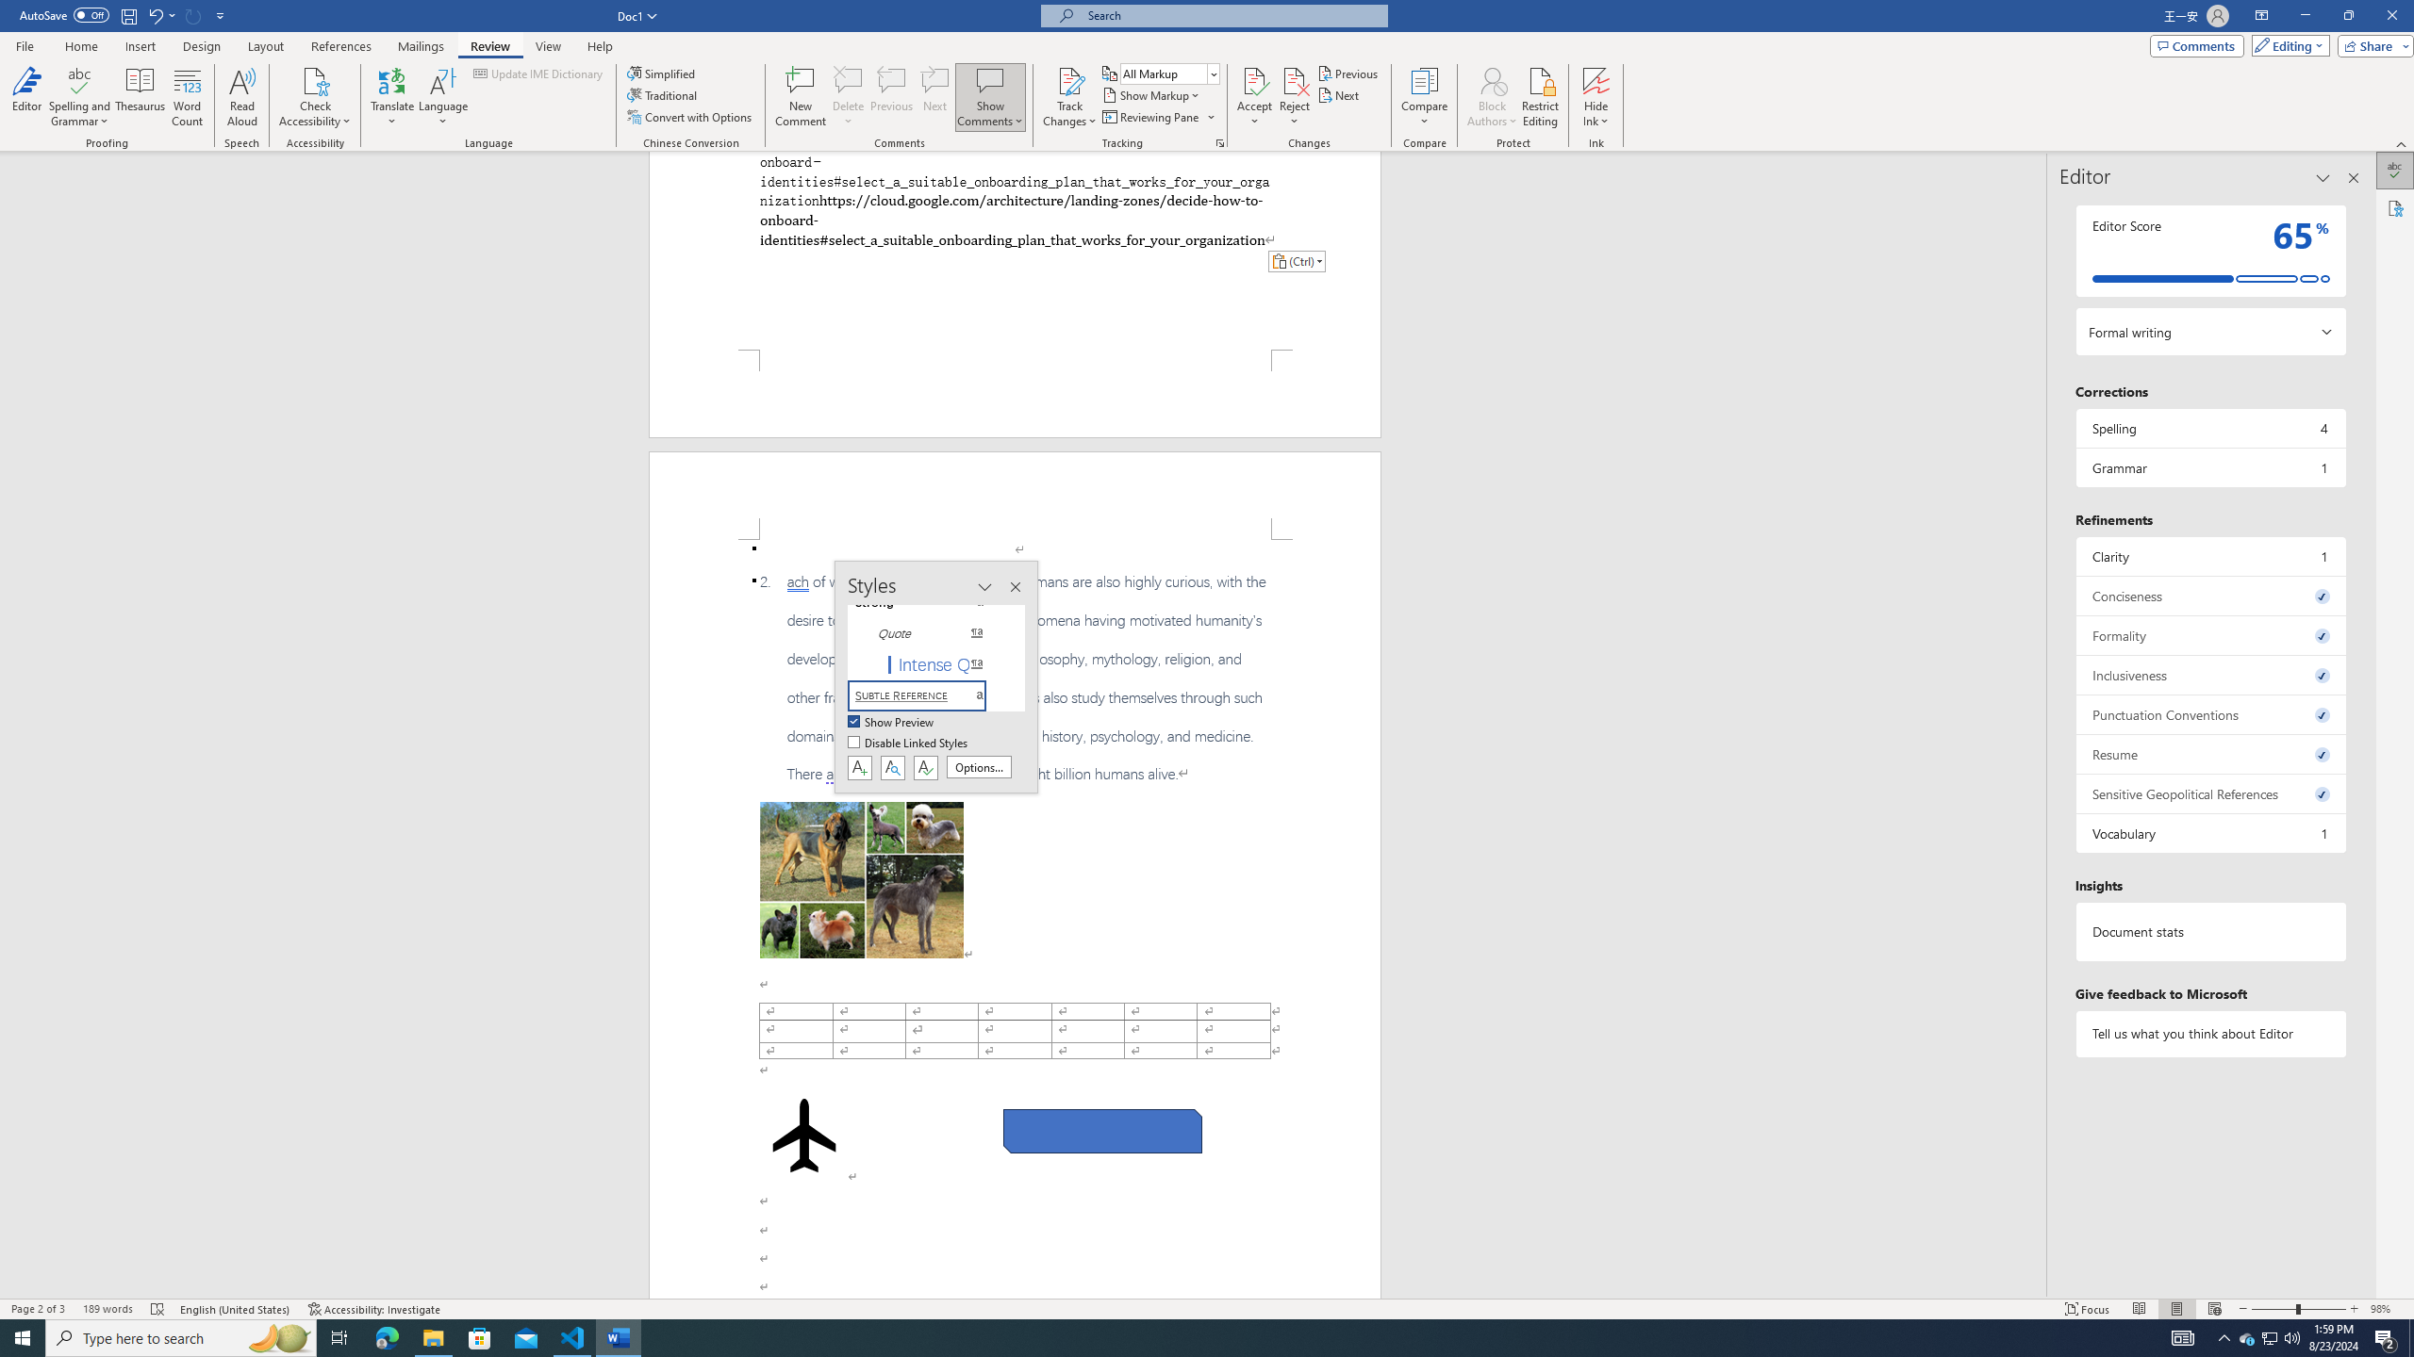  I want to click on Accessibility, so click(2395, 207).